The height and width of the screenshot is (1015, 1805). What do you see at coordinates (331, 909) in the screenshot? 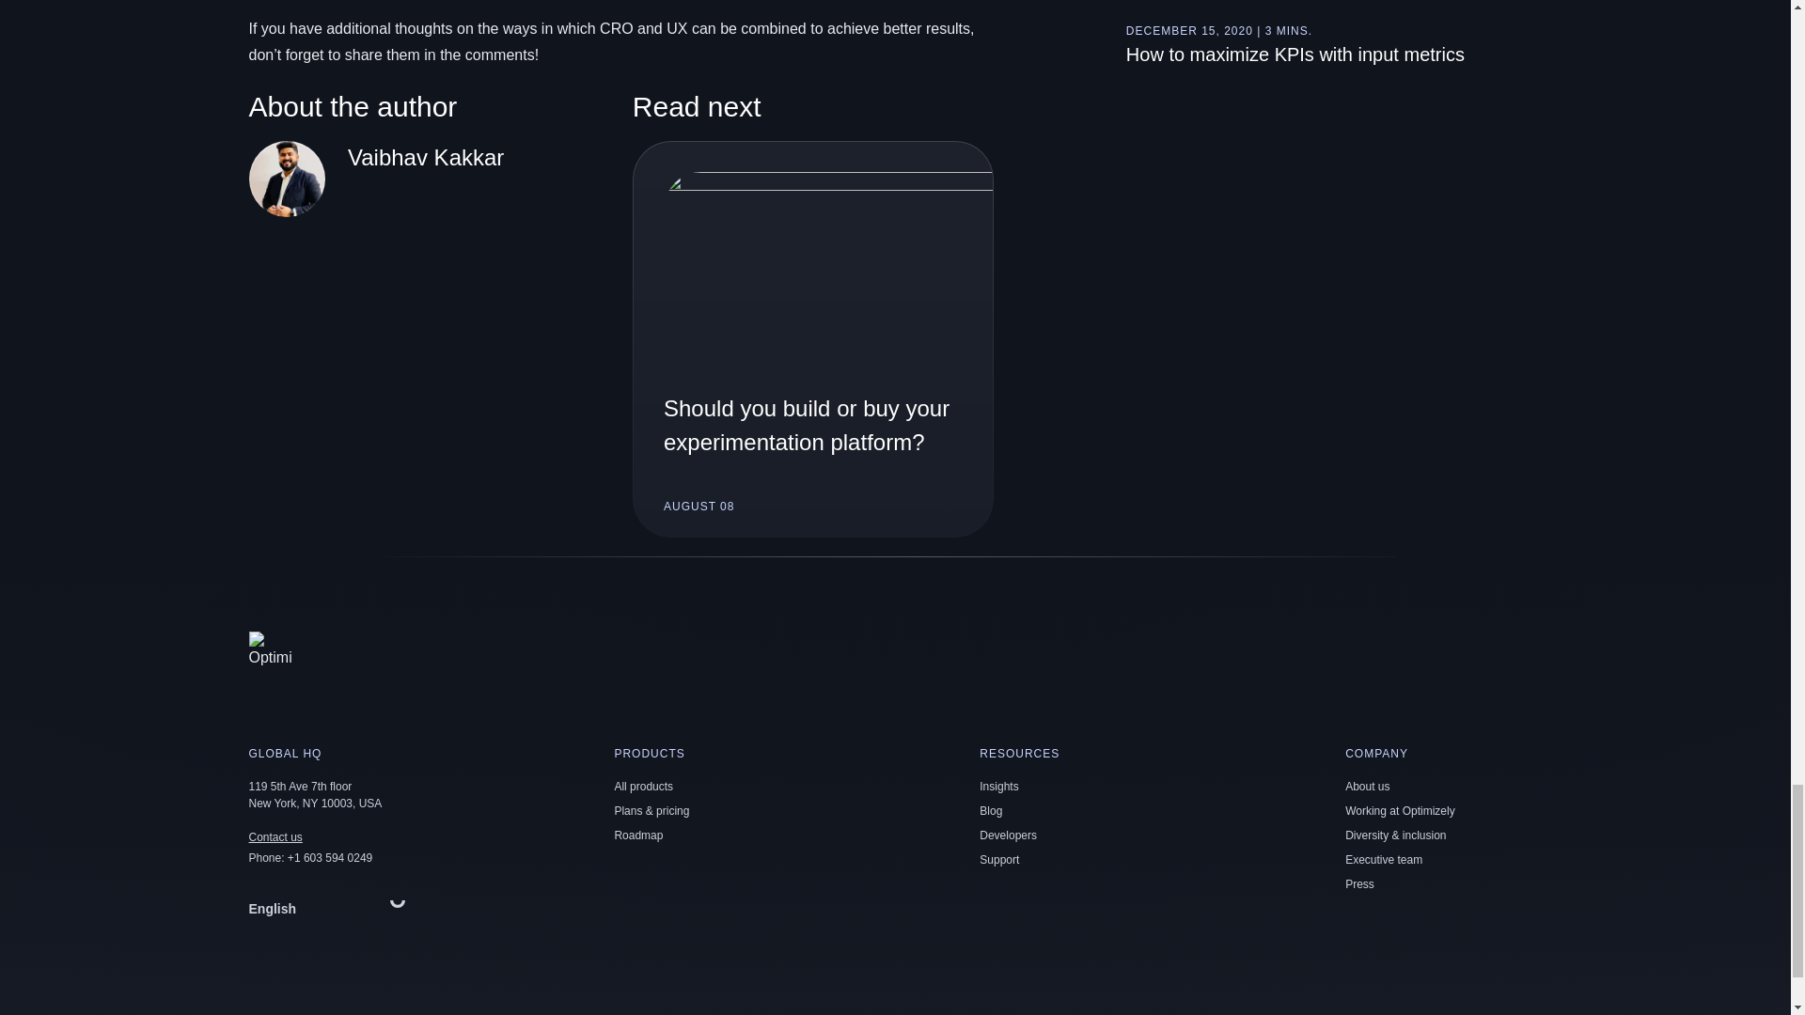
I see `English` at bounding box center [331, 909].